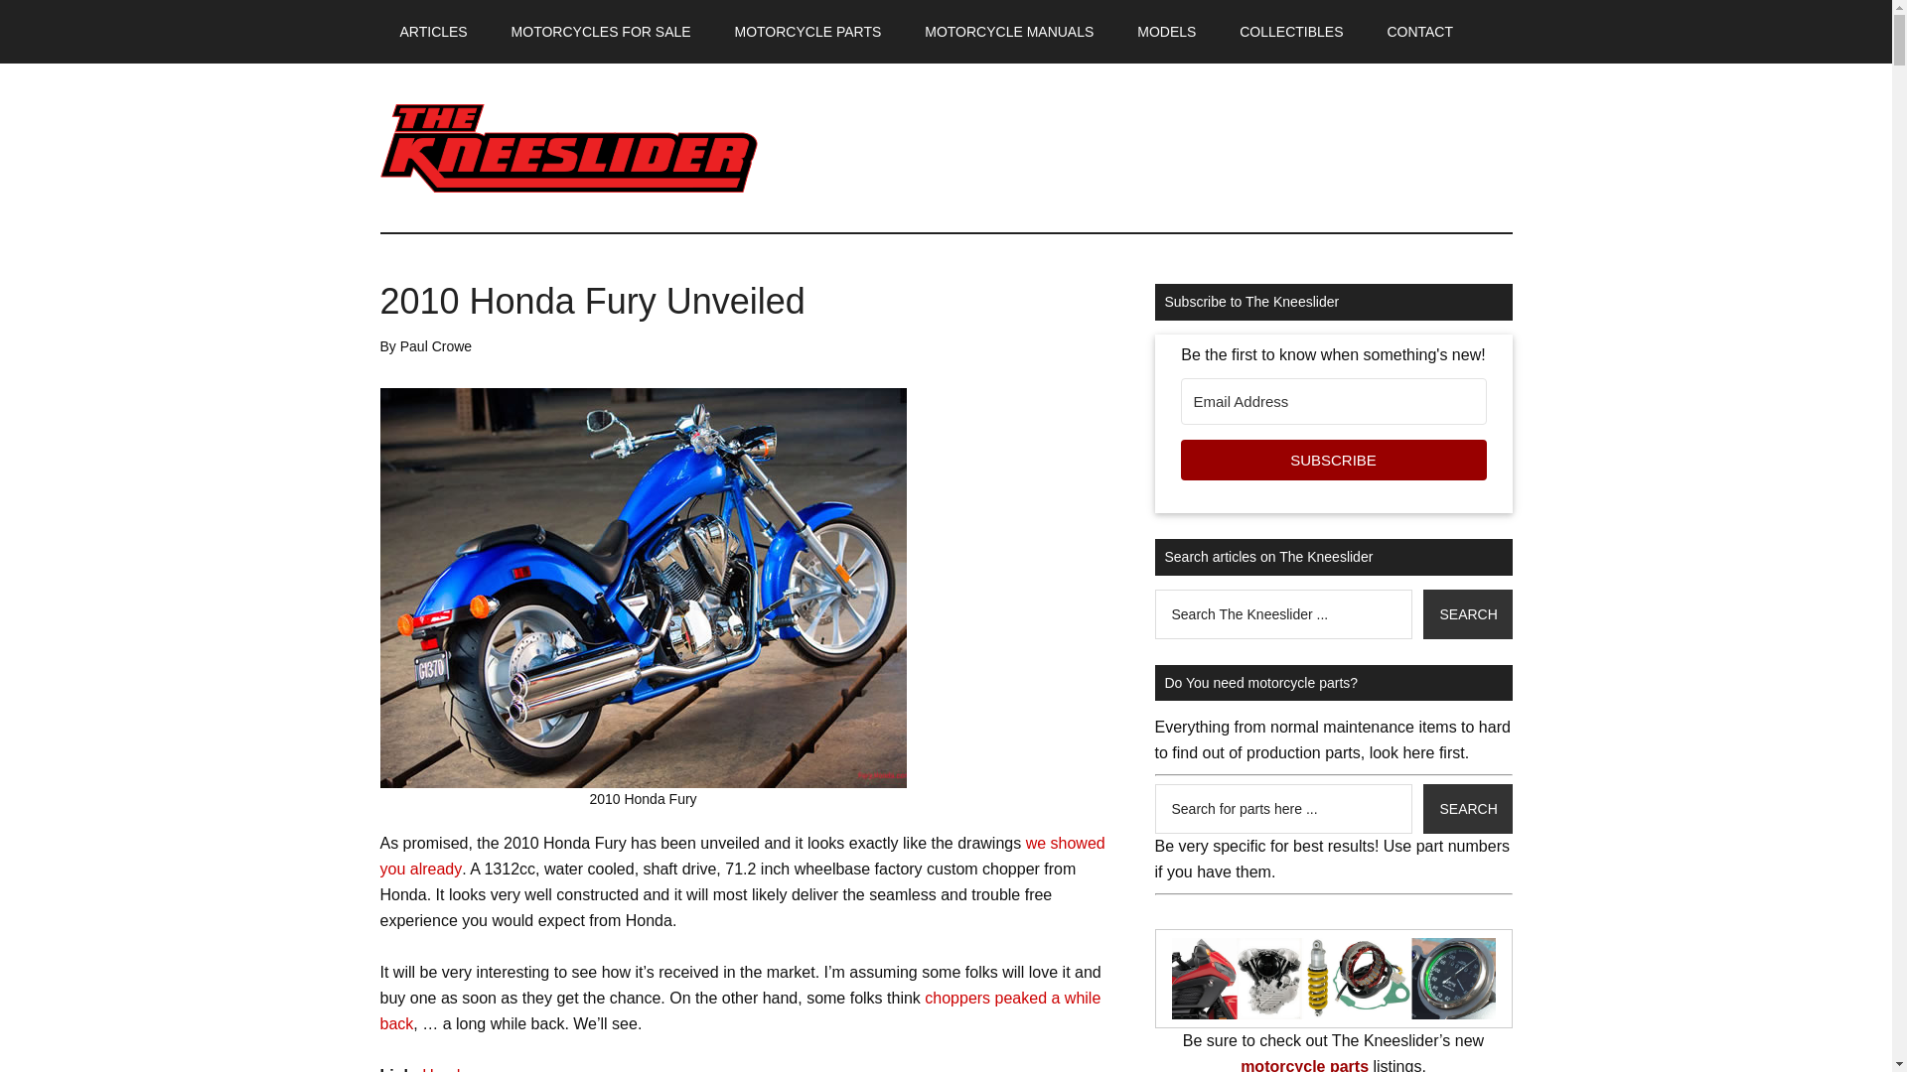 This screenshot has height=1072, width=1907. I want to click on MOTORCYCLE PARTS, so click(808, 32).